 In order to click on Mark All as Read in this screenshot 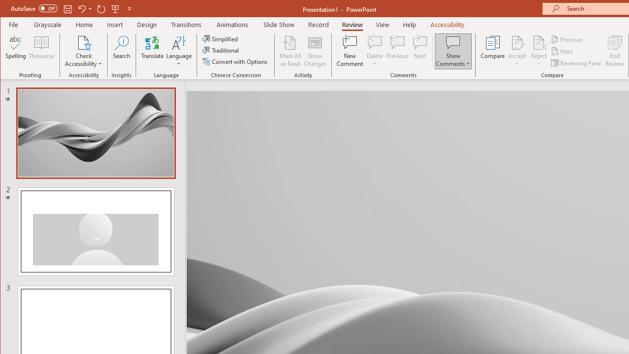, I will do `click(290, 51)`.